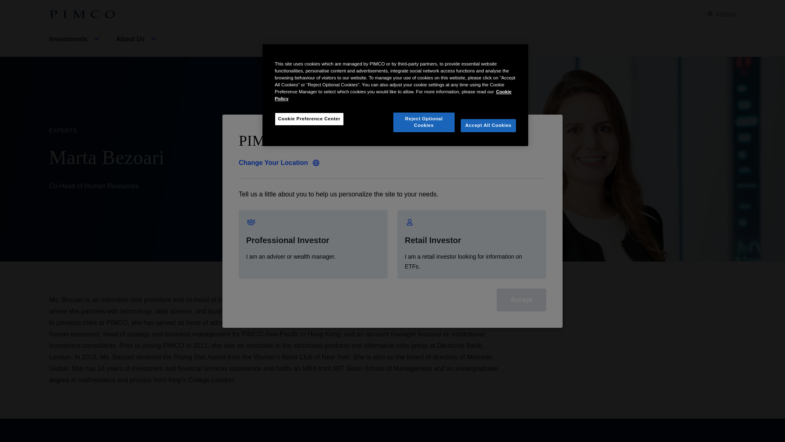 This screenshot has height=442, width=785. What do you see at coordinates (722, 14) in the screenshot?
I see `Denmark` at bounding box center [722, 14].